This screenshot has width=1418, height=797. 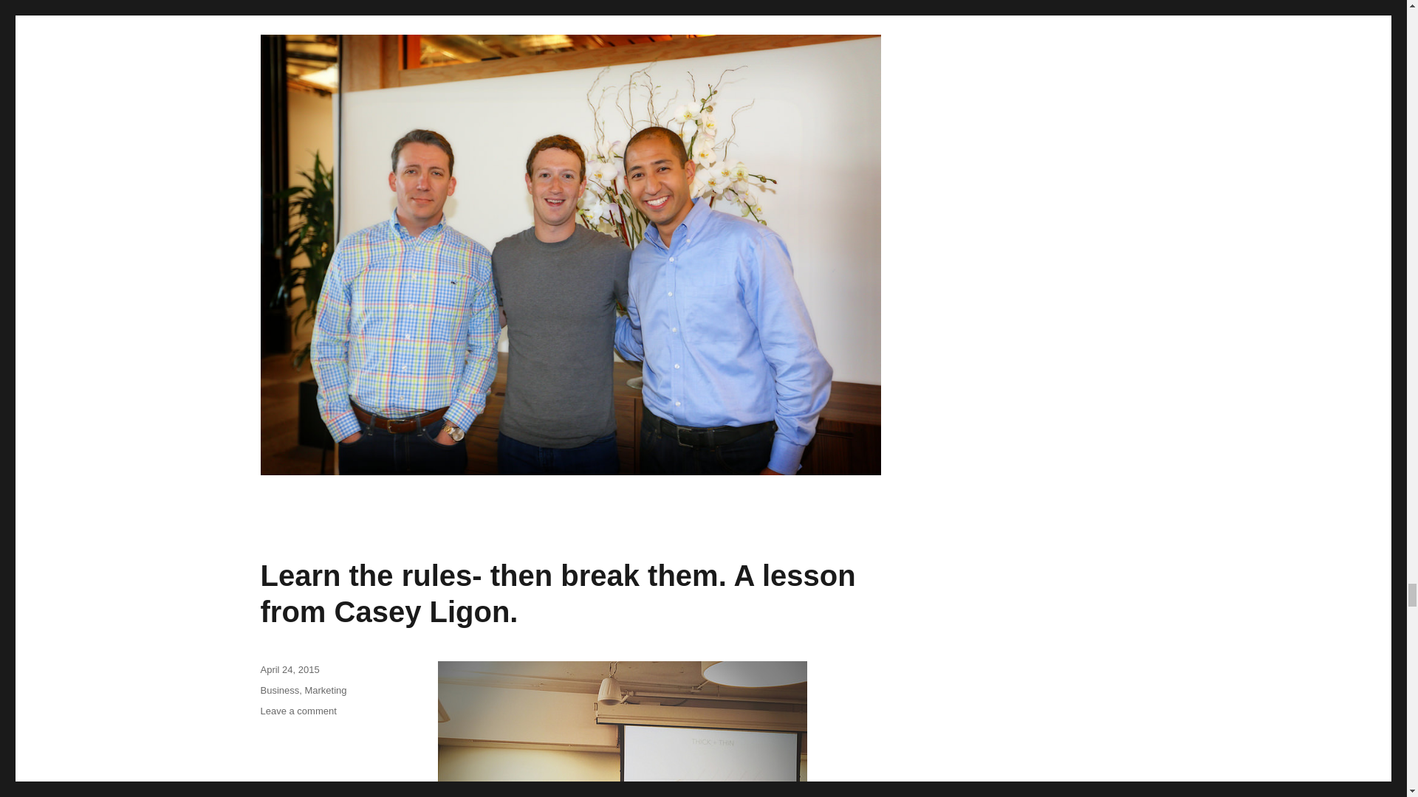 I want to click on Business, so click(x=279, y=689).